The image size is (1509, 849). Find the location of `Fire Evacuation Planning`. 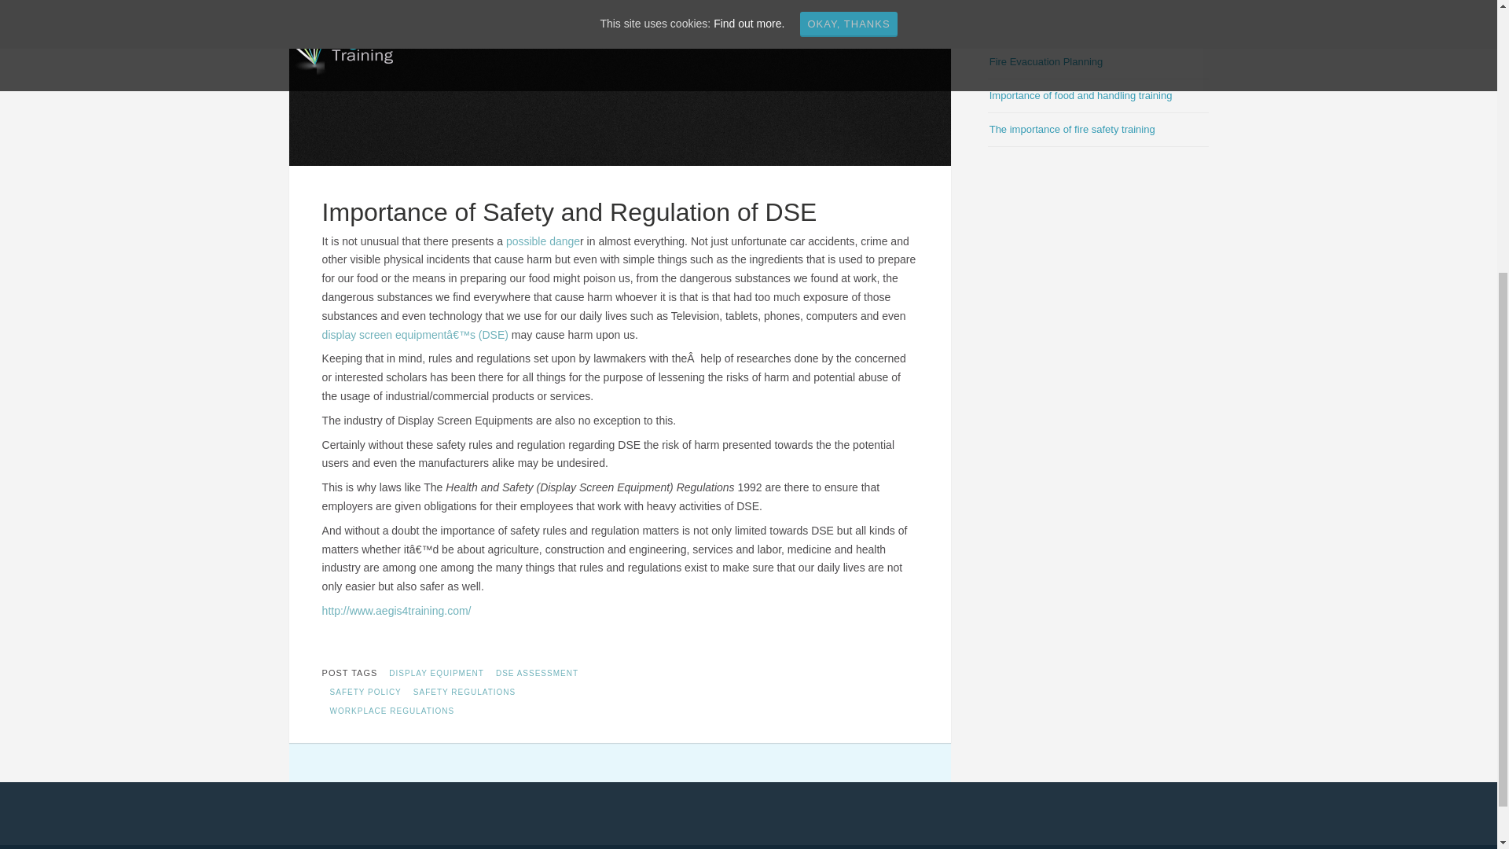

Fire Evacuation Planning is located at coordinates (1046, 61).